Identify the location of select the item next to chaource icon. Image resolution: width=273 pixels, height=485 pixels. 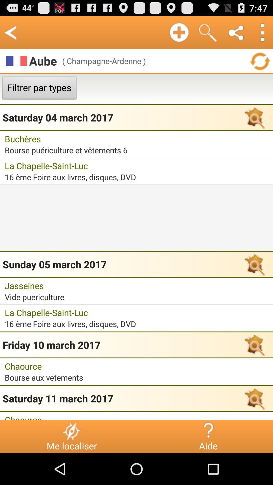
(72, 431).